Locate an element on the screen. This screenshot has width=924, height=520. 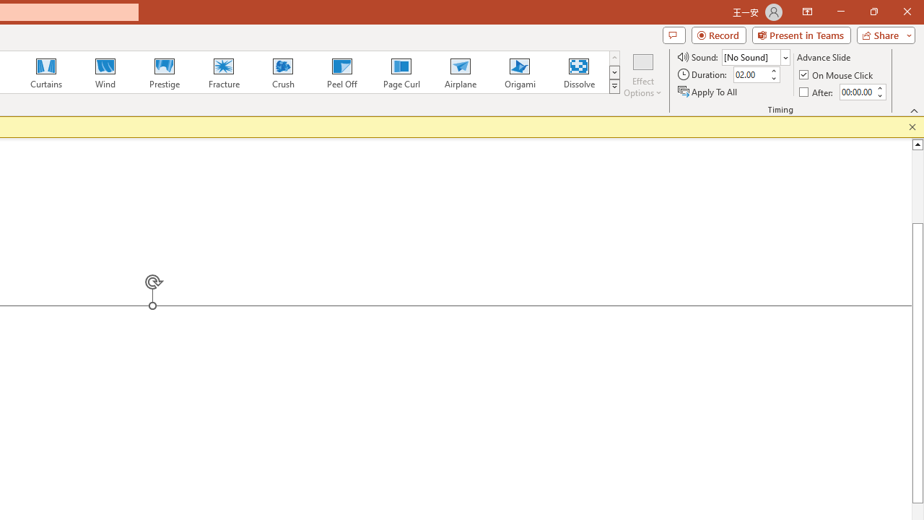
On Mouse Click is located at coordinates (837, 75).